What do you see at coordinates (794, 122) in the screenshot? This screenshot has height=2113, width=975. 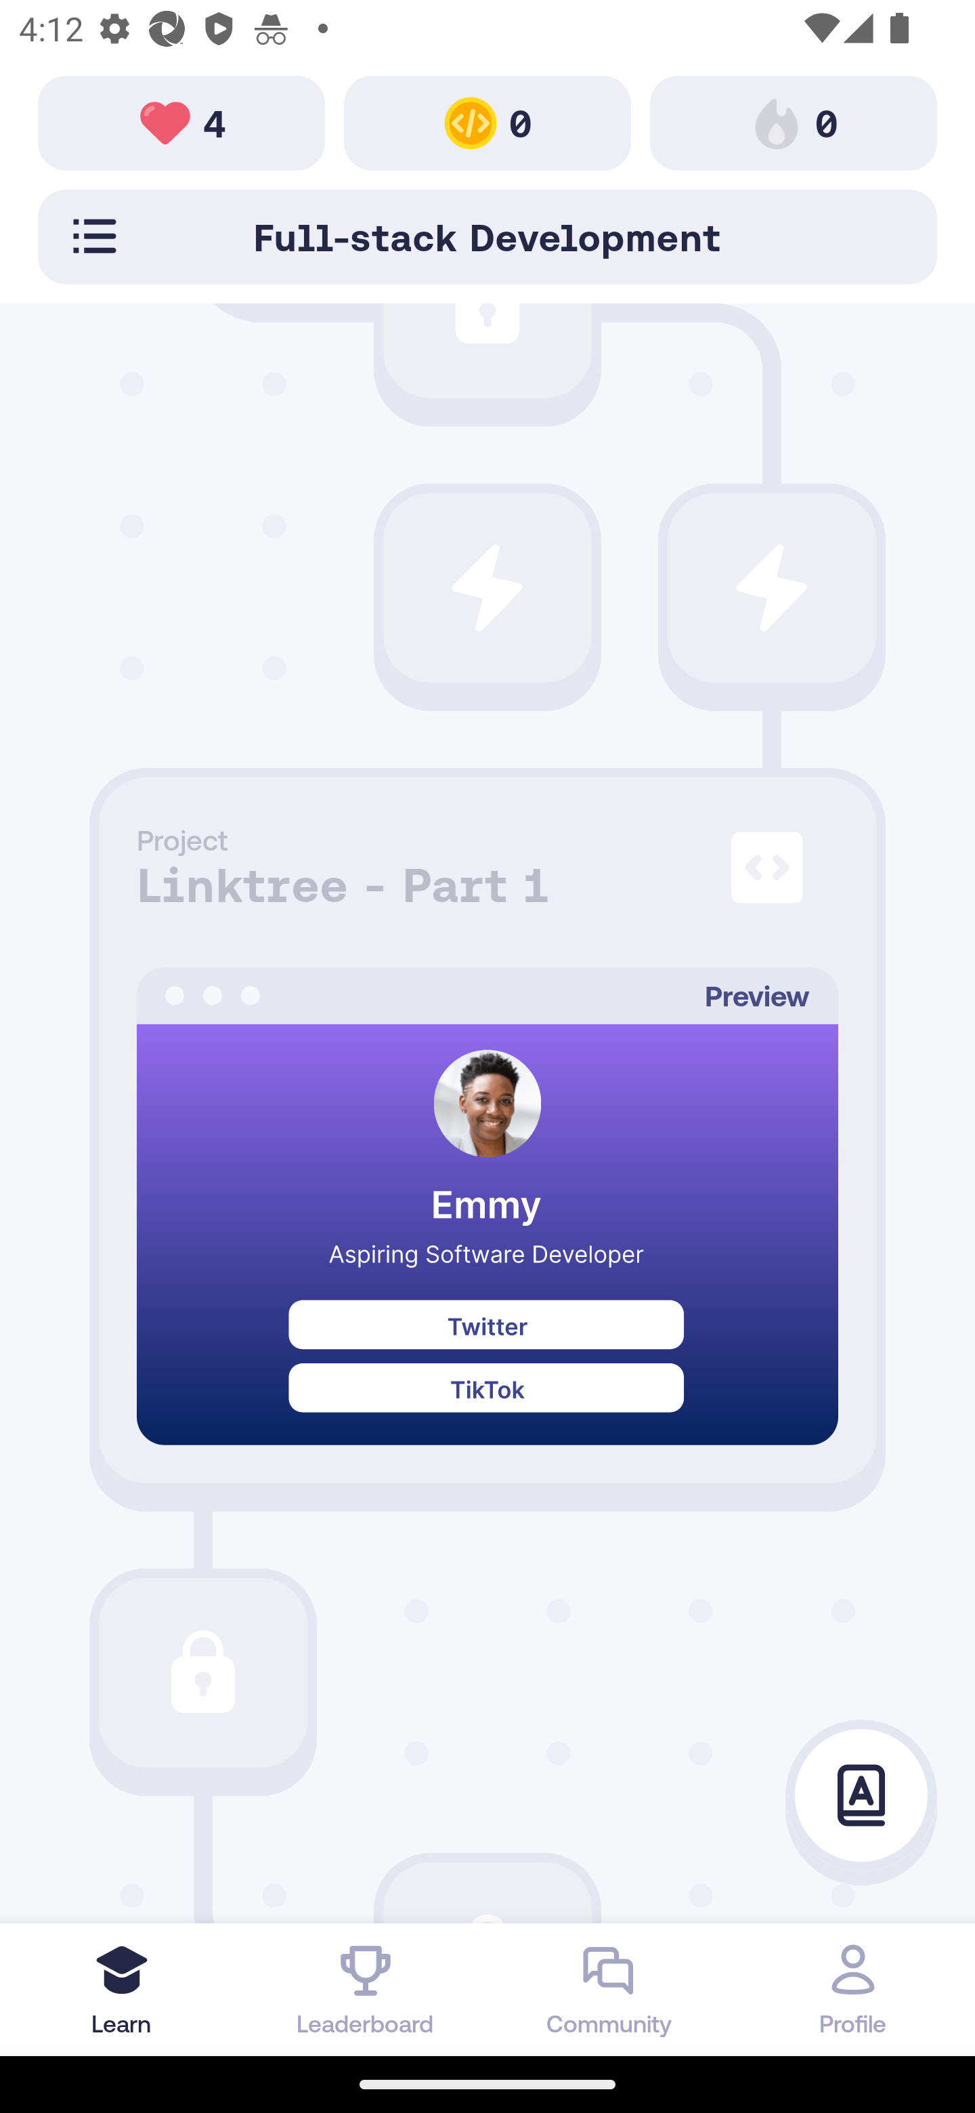 I see `Path Toolbar Image 0` at bounding box center [794, 122].